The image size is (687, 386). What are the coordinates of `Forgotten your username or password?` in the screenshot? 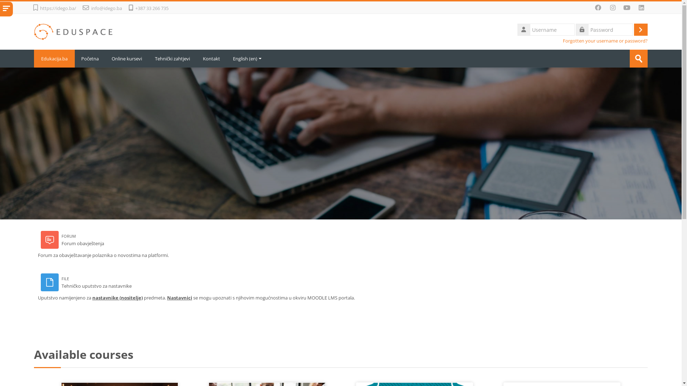 It's located at (605, 41).